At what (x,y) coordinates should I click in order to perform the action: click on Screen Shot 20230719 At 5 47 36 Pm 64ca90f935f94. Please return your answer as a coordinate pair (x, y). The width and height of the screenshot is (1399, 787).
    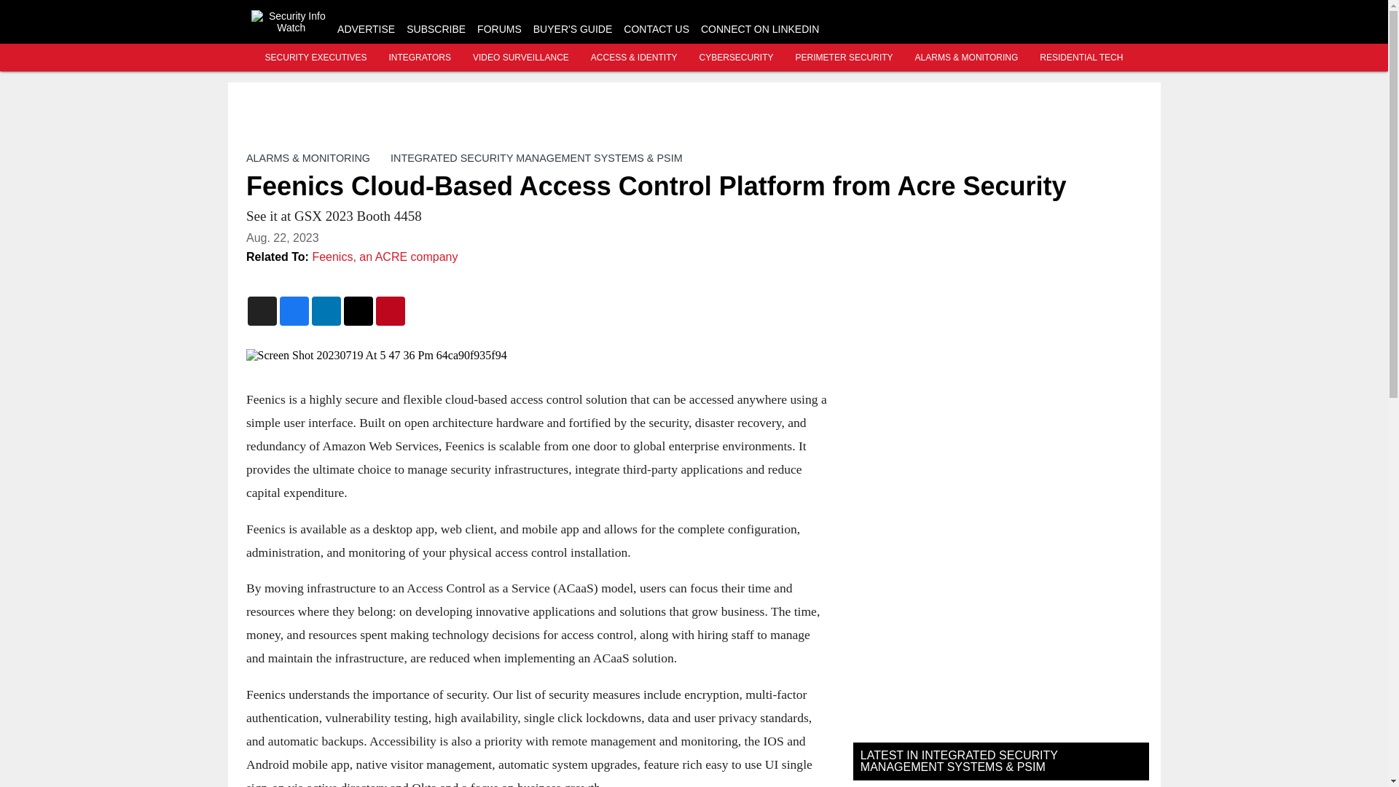
    Looking at the image, I should click on (538, 356).